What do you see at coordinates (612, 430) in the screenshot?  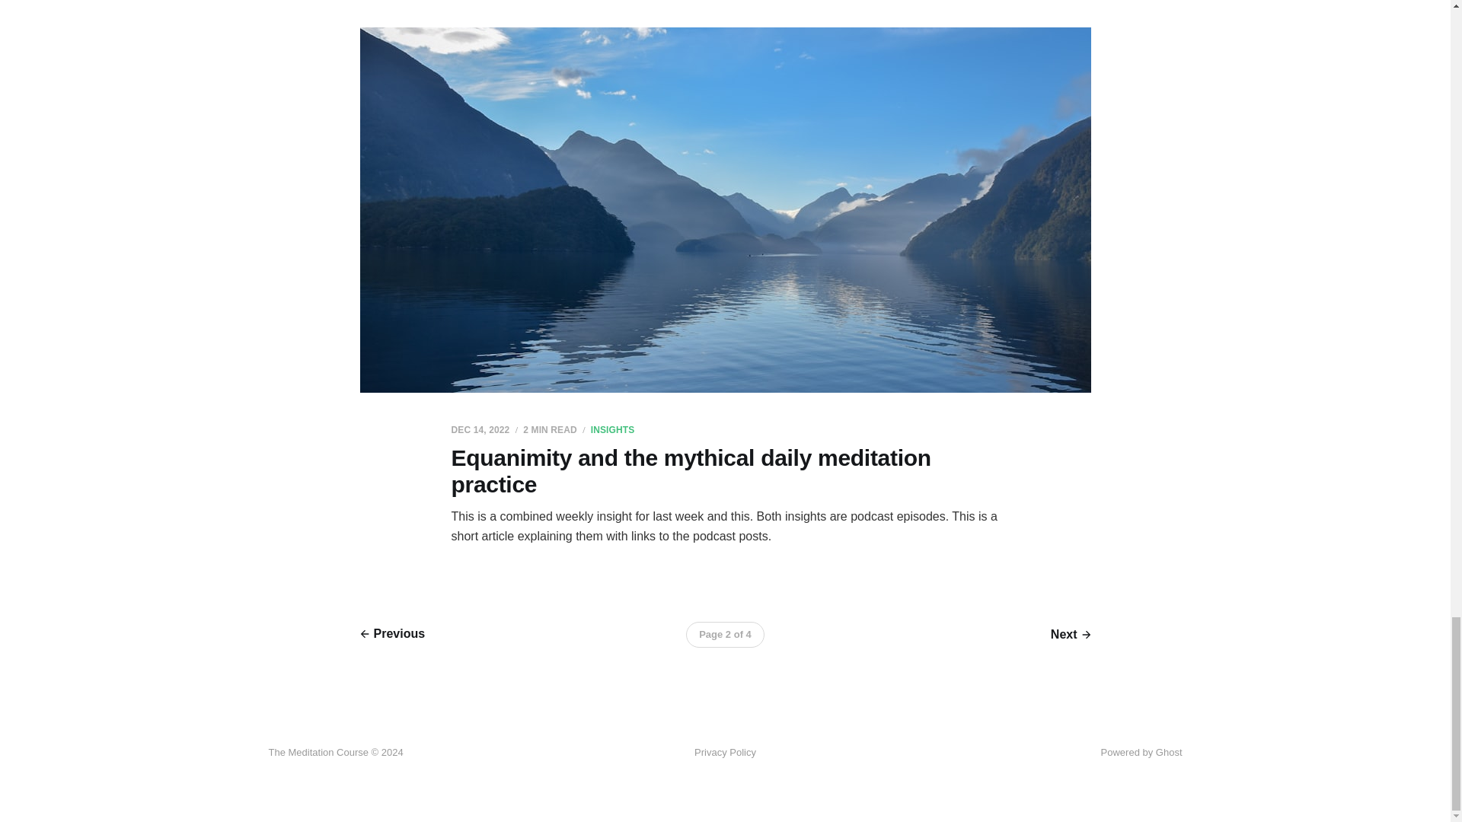 I see `Insights` at bounding box center [612, 430].